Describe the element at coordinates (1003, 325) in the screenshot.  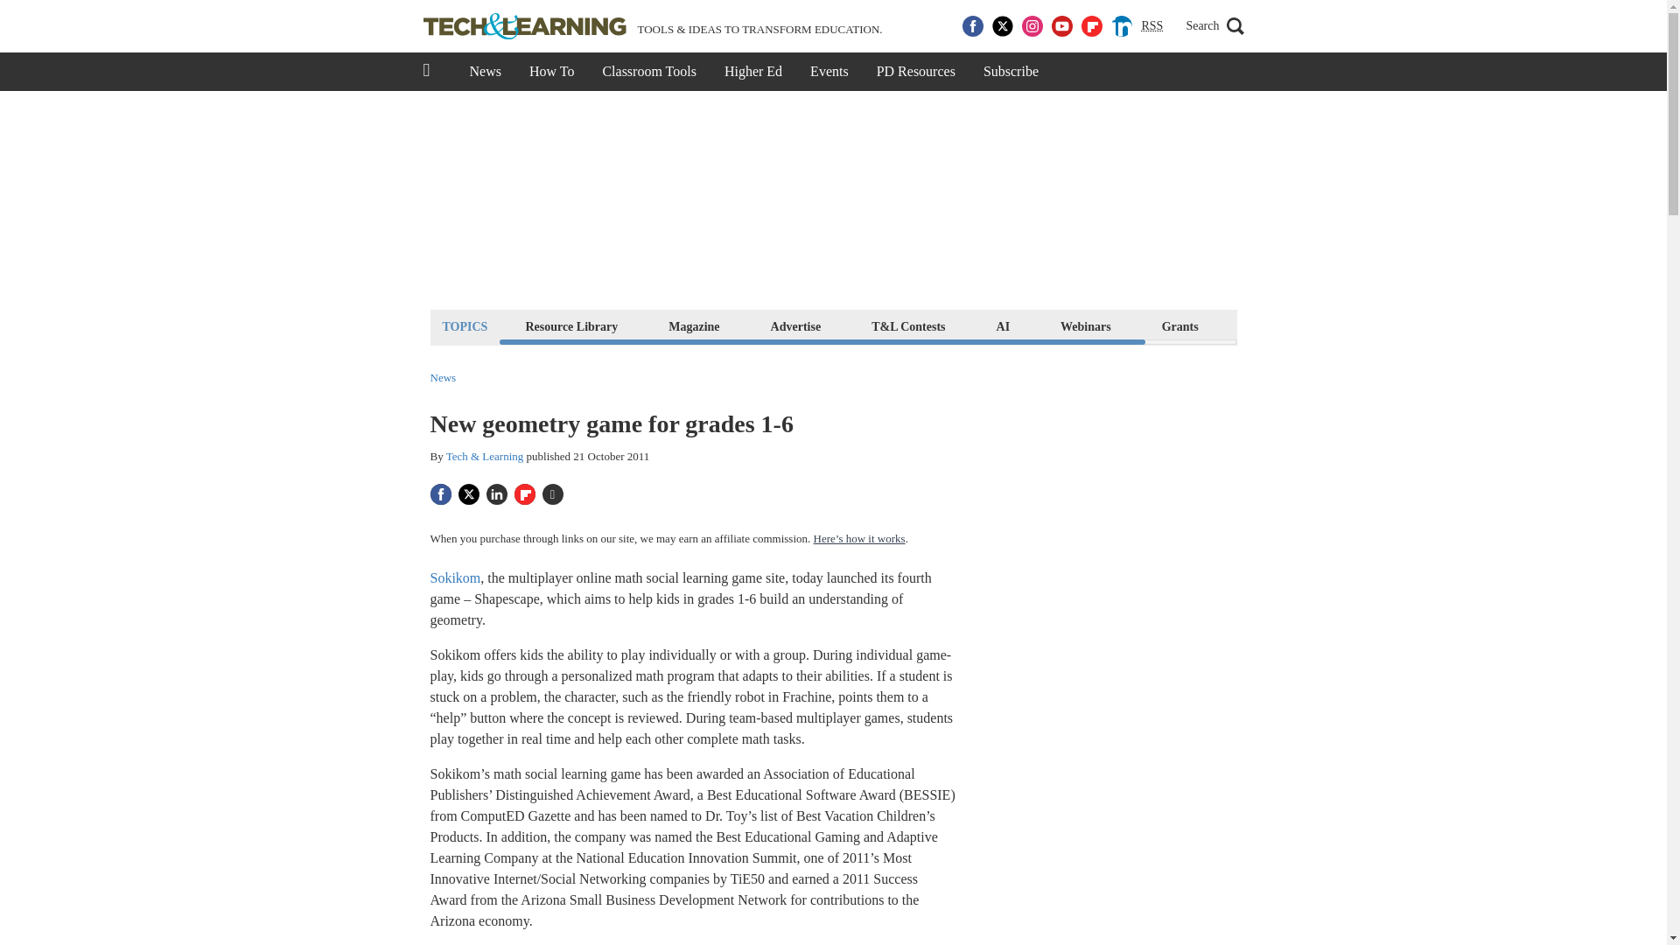
I see `AI` at that location.